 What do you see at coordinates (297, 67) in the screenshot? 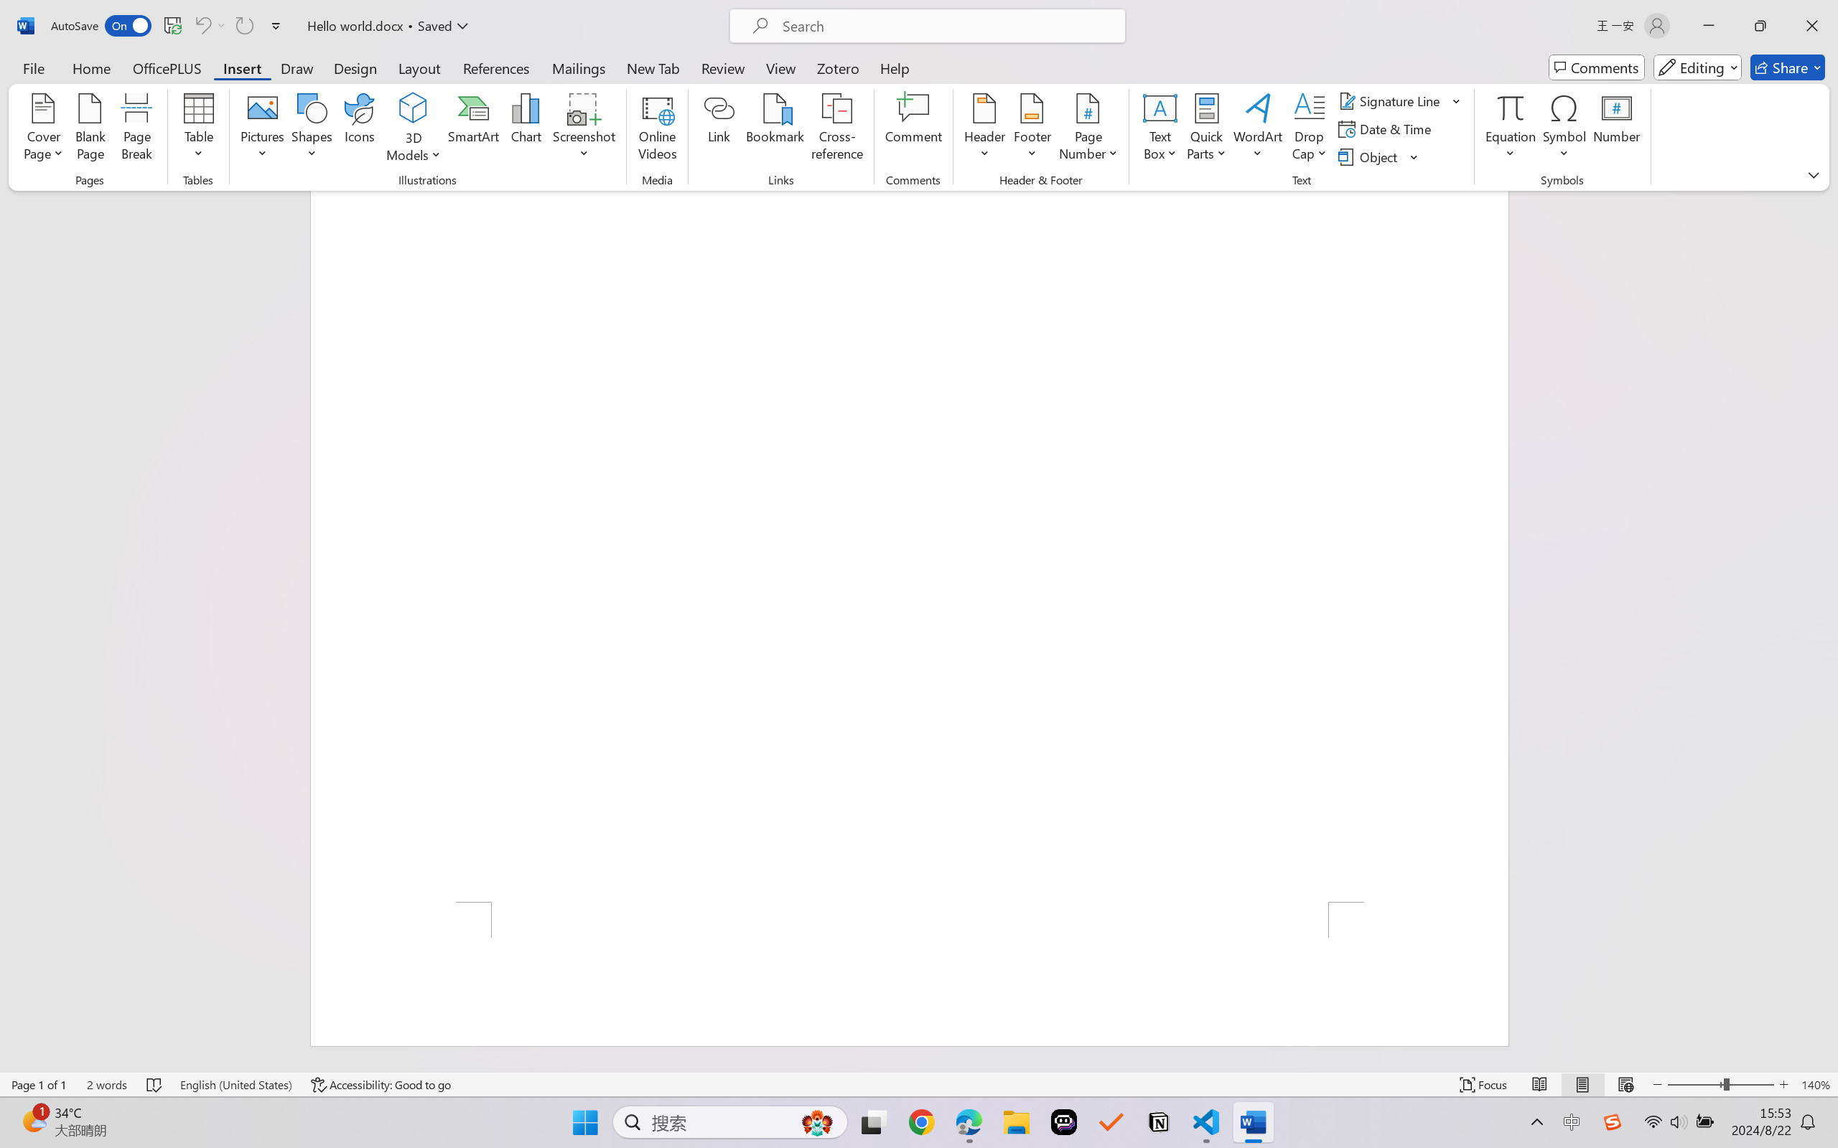
I see `Draw` at bounding box center [297, 67].